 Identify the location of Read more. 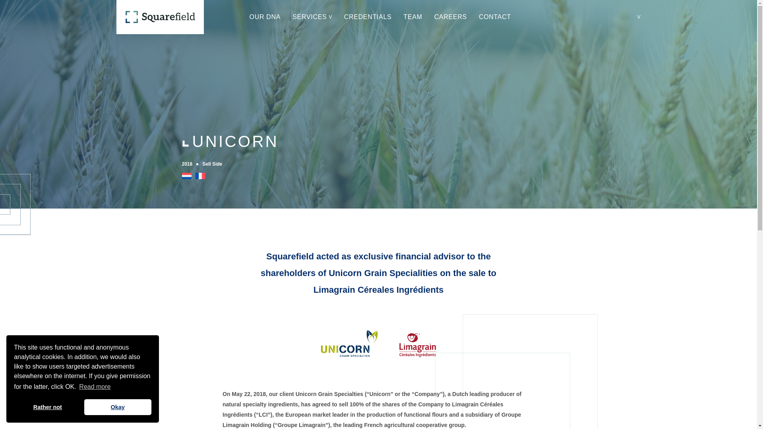
(95, 387).